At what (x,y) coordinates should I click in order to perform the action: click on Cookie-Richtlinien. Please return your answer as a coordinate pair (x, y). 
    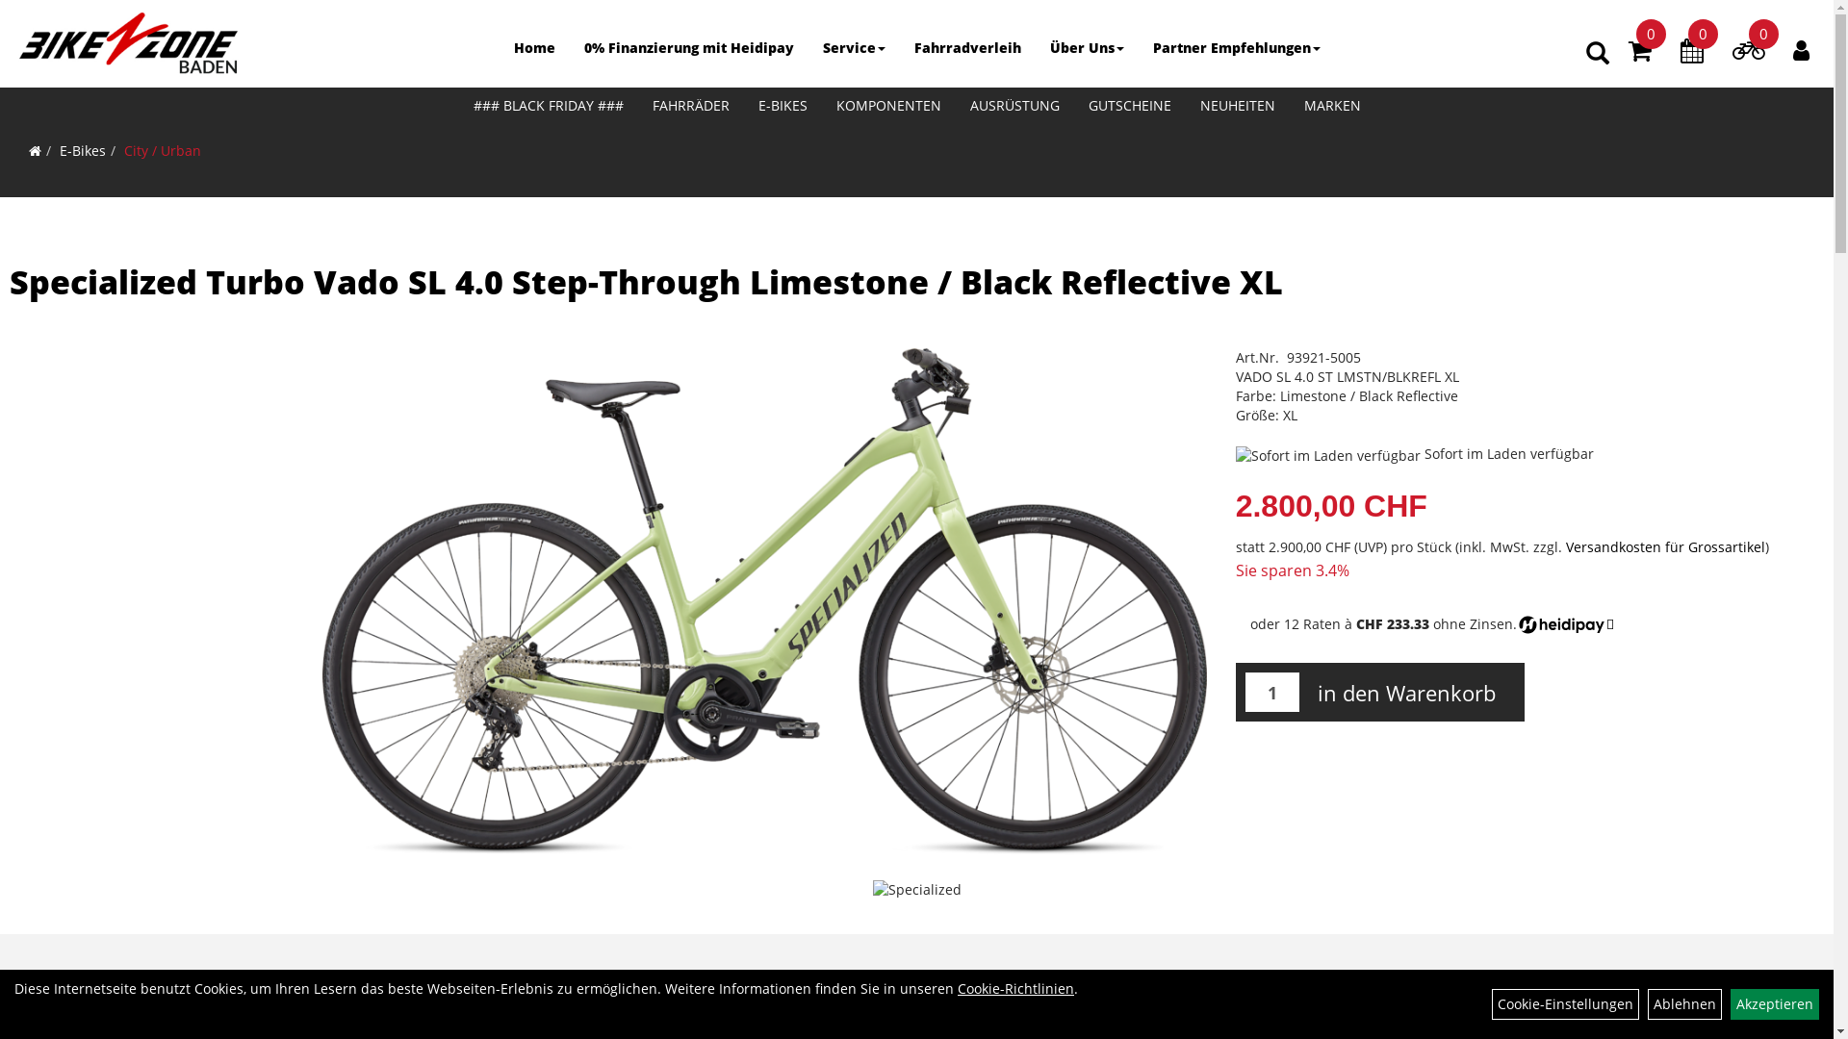
    Looking at the image, I should click on (1015, 988).